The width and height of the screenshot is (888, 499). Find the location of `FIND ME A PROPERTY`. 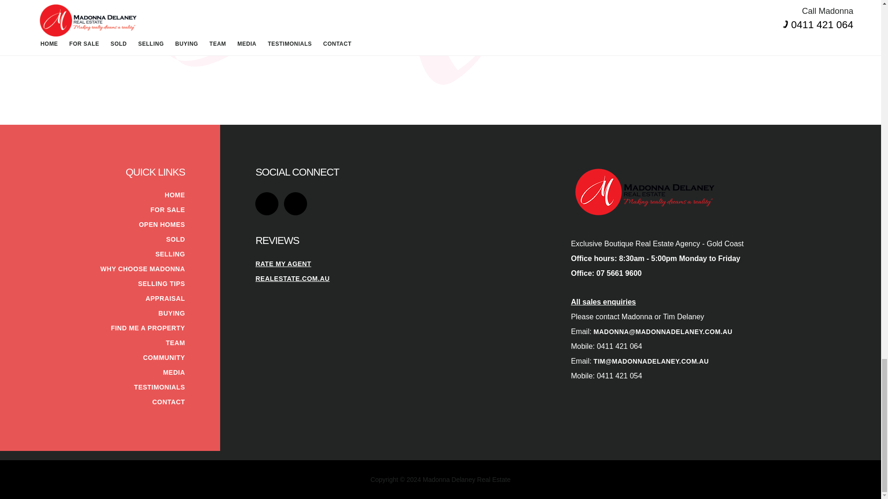

FIND ME A PROPERTY is located at coordinates (148, 328).